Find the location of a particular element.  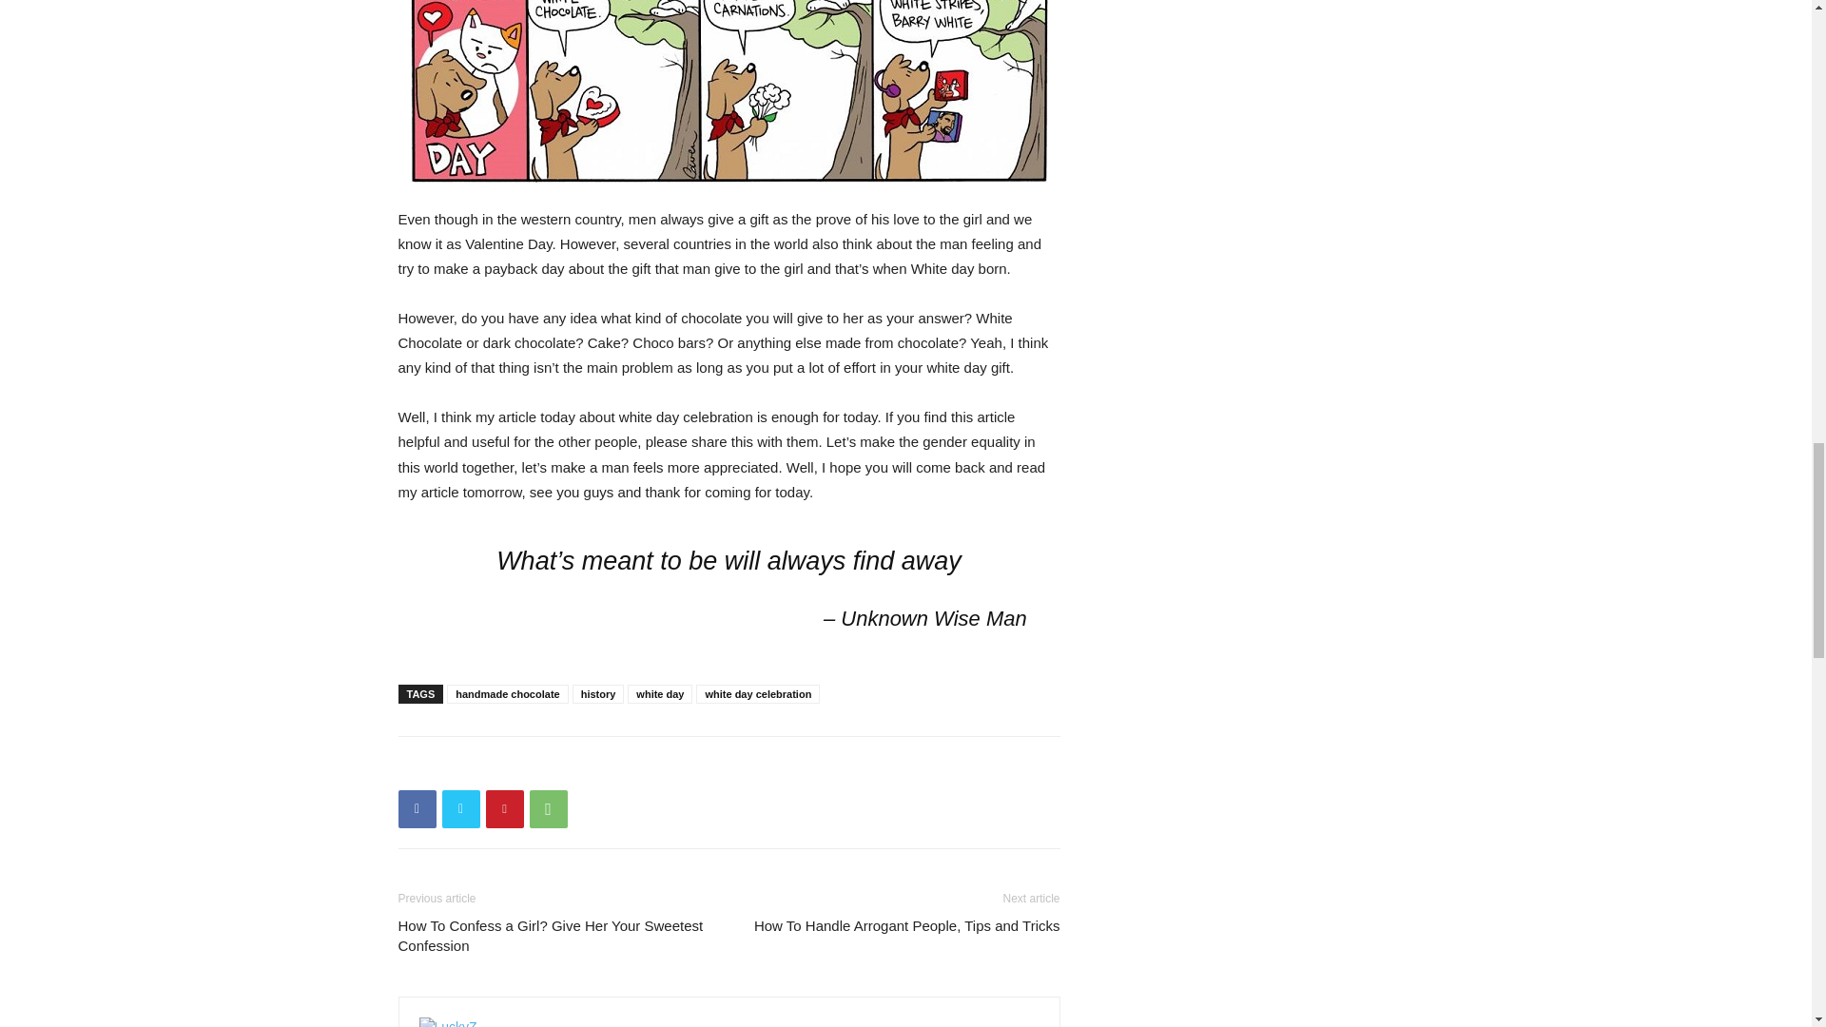

Facebook is located at coordinates (417, 808).